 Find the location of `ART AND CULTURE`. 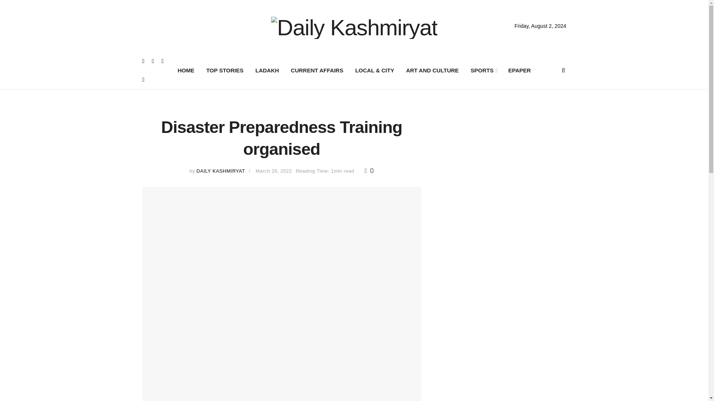

ART AND CULTURE is located at coordinates (432, 71).